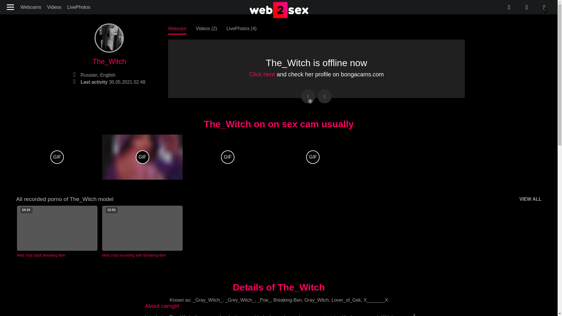  Describe the element at coordinates (308, 96) in the screenshot. I see `4` at that location.